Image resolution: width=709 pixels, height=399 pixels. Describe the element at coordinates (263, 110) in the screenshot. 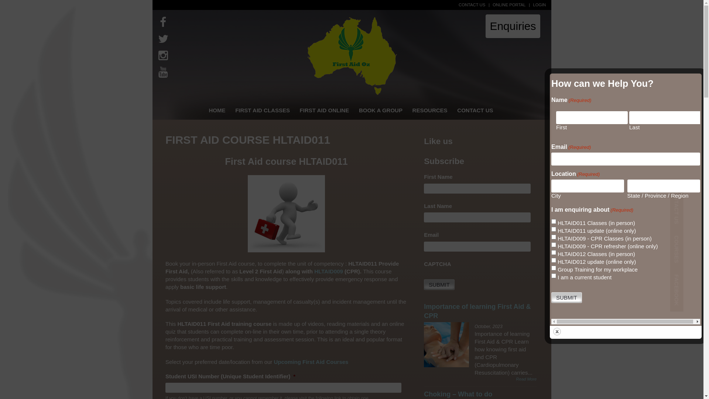

I see `FIRST AID CLASSES` at that location.